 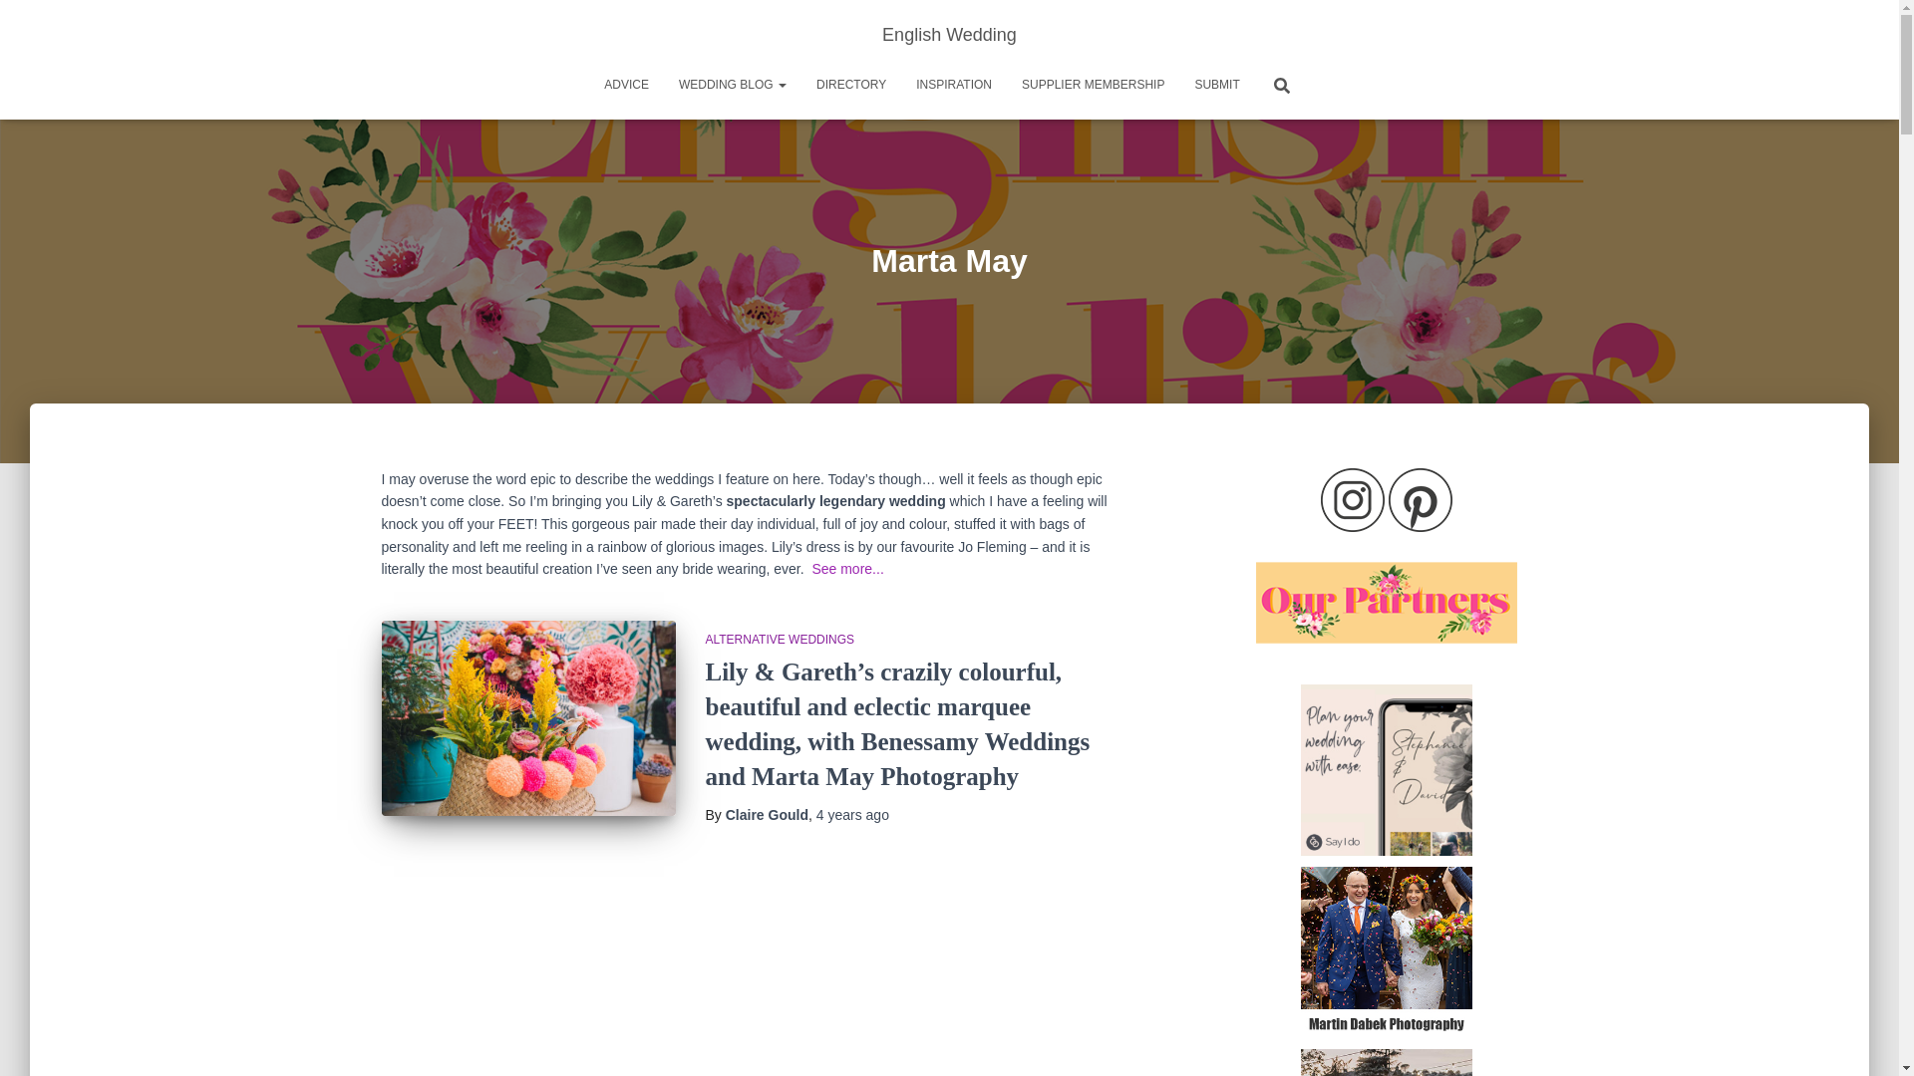 I want to click on INSPIRATION, so click(x=953, y=85).